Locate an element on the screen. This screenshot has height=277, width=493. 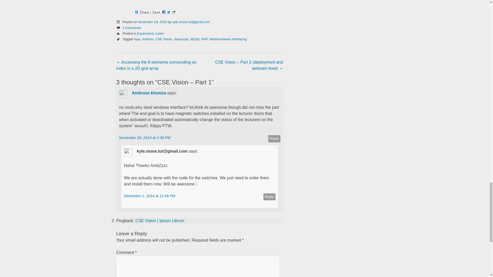
December 2, 2014 at 12:56 PM is located at coordinates (149, 196).